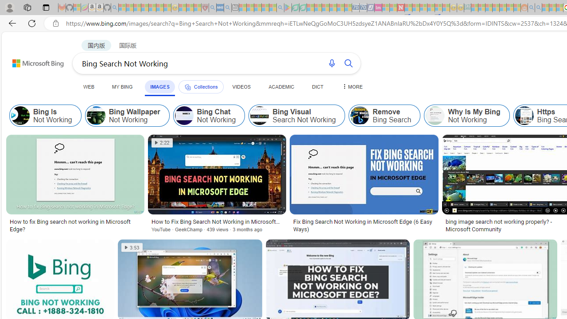 This screenshot has width=567, height=319. What do you see at coordinates (20, 115) in the screenshot?
I see `Bing Is Not Working` at bounding box center [20, 115].